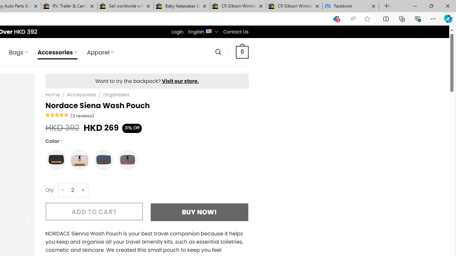 The image size is (456, 256). I want to click on (3 reviews), so click(82, 115).